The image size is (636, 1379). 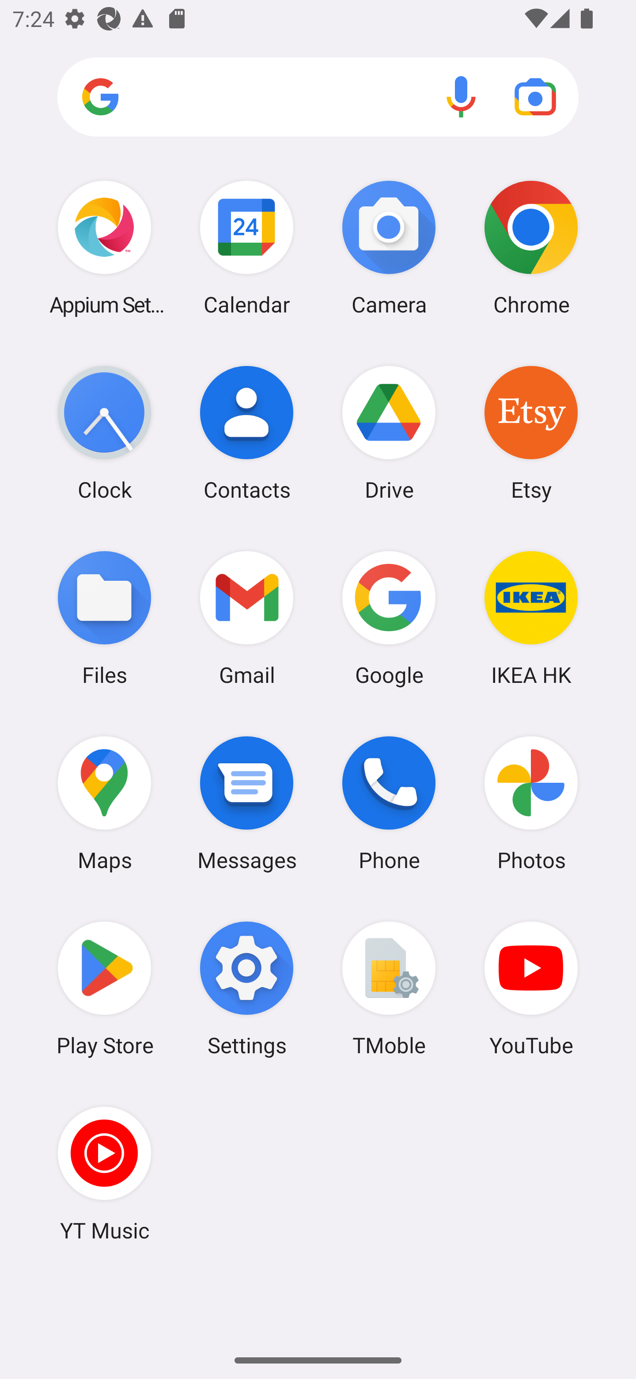 I want to click on Google, so click(x=389, y=617).